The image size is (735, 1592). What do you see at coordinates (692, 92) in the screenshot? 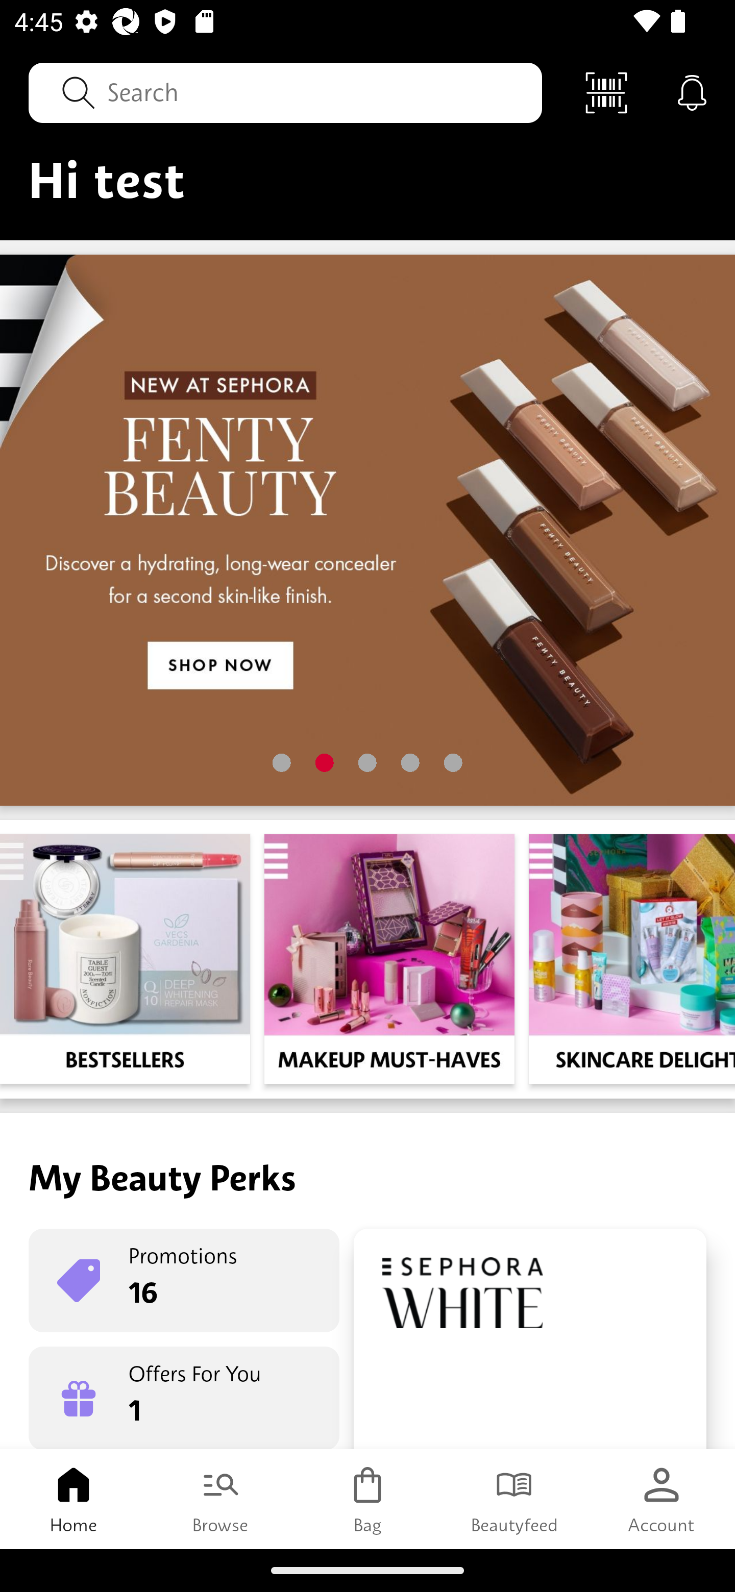
I see `Notifications` at bounding box center [692, 92].